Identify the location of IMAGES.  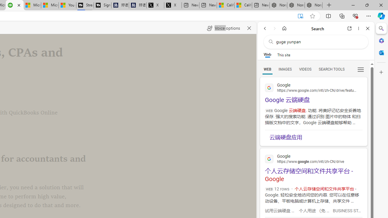
(285, 69).